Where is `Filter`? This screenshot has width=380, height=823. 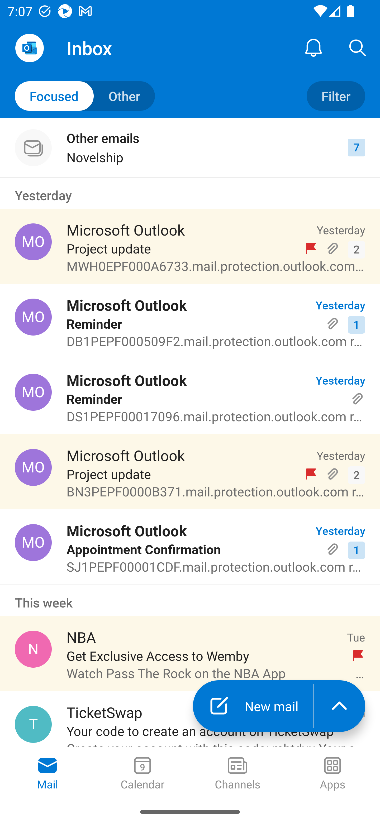 Filter is located at coordinates (336, 96).